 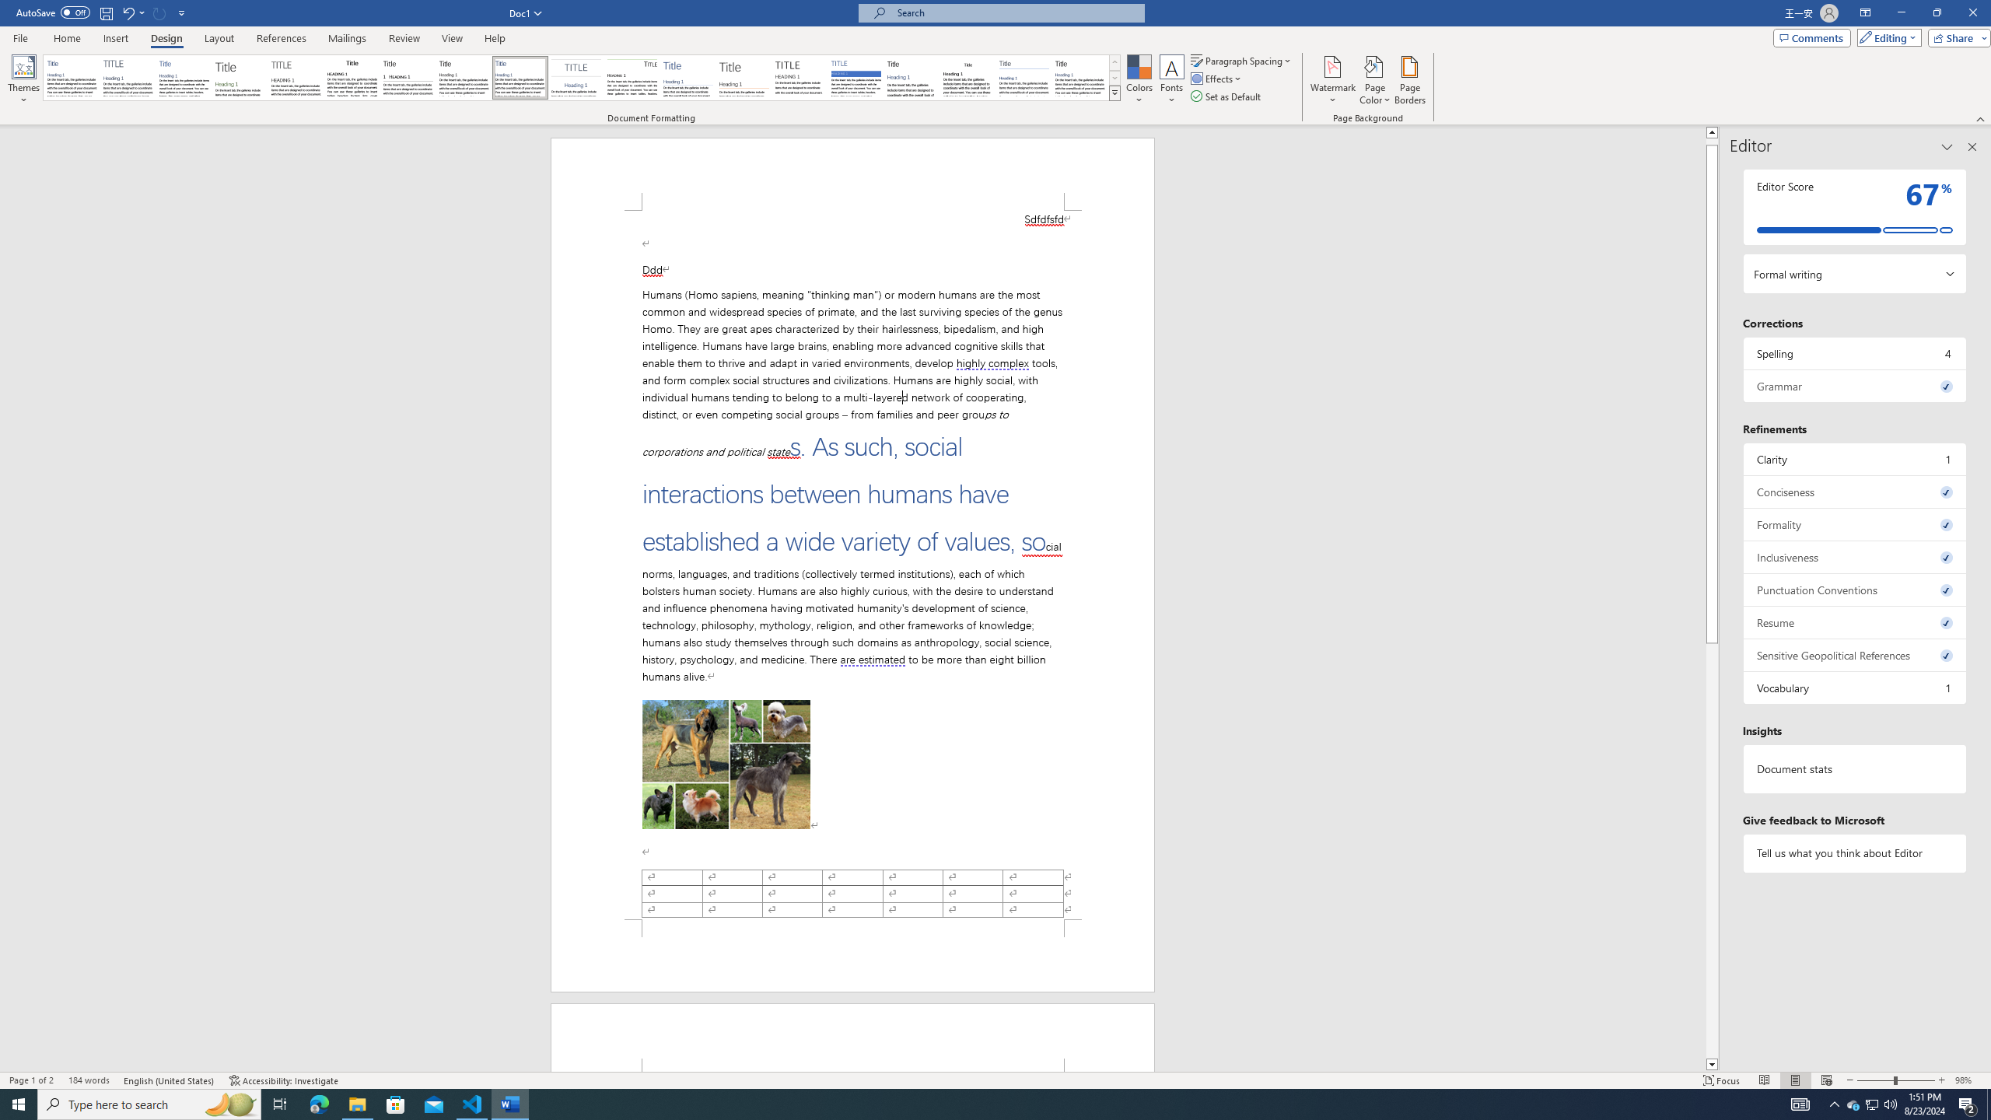 What do you see at coordinates (132, 12) in the screenshot?
I see `Undo Outline Move Up` at bounding box center [132, 12].